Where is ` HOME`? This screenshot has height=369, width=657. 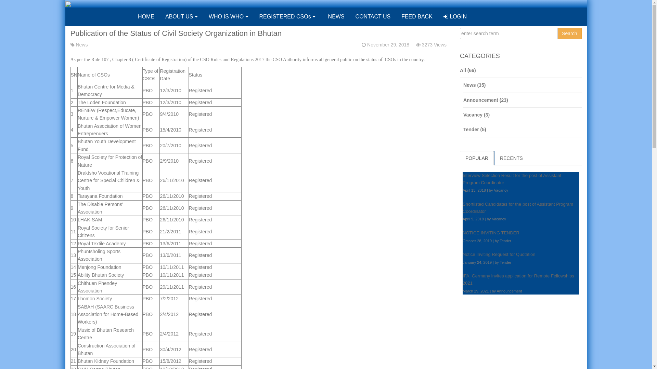  HOME is located at coordinates (145, 17).